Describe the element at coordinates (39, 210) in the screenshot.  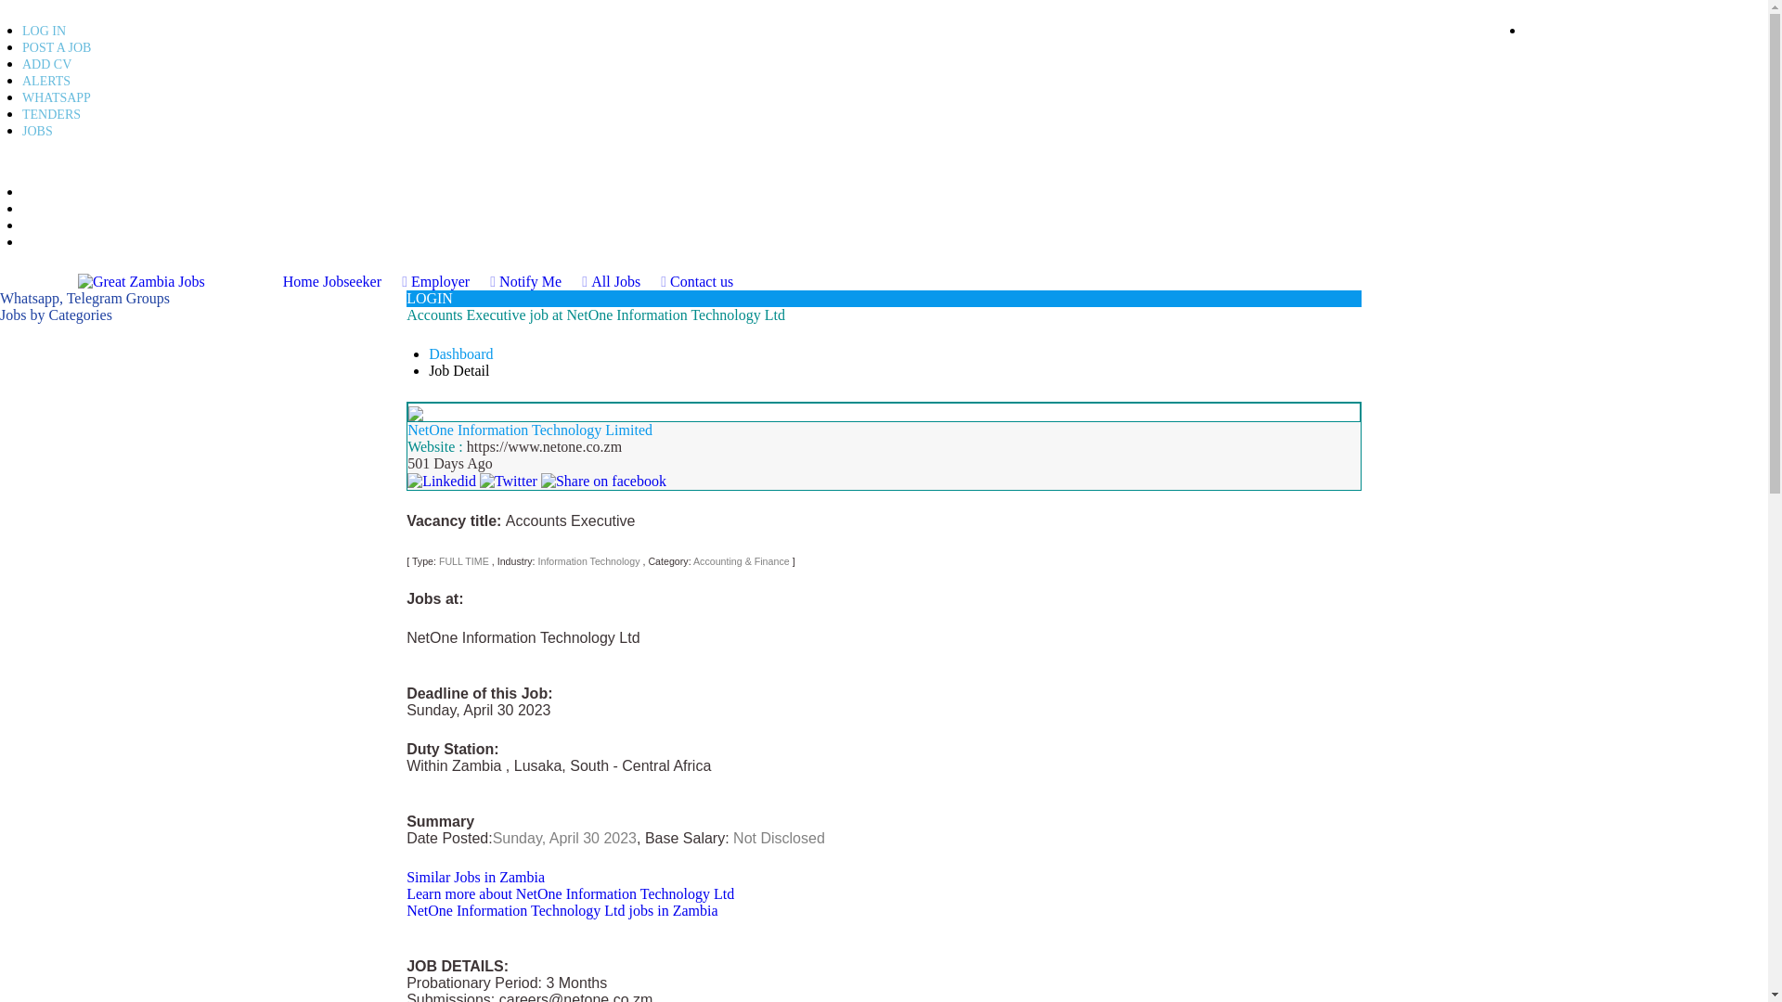
I see `ALERT` at that location.